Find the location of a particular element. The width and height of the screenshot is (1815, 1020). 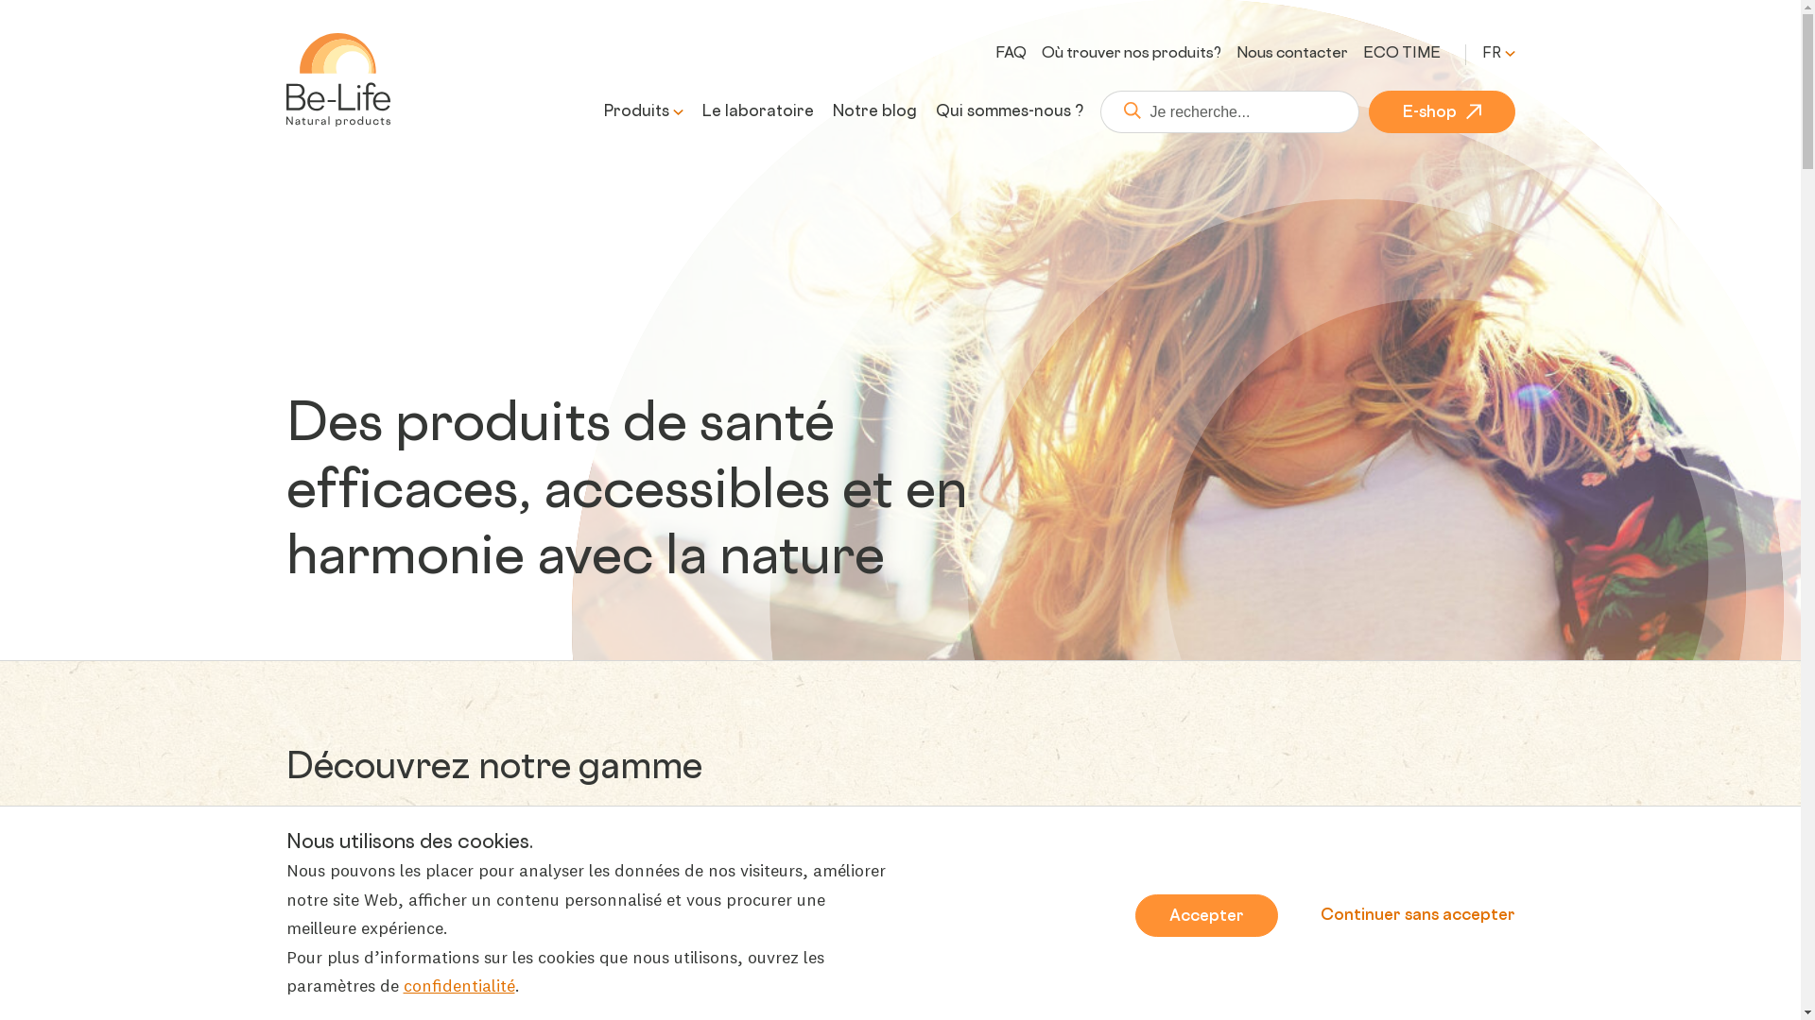

Notre blog is located at coordinates (873, 113).